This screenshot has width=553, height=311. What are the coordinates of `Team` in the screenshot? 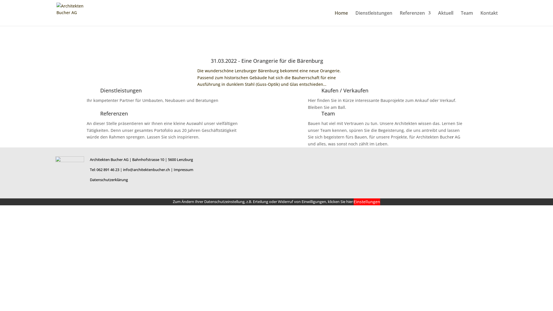 It's located at (328, 113).